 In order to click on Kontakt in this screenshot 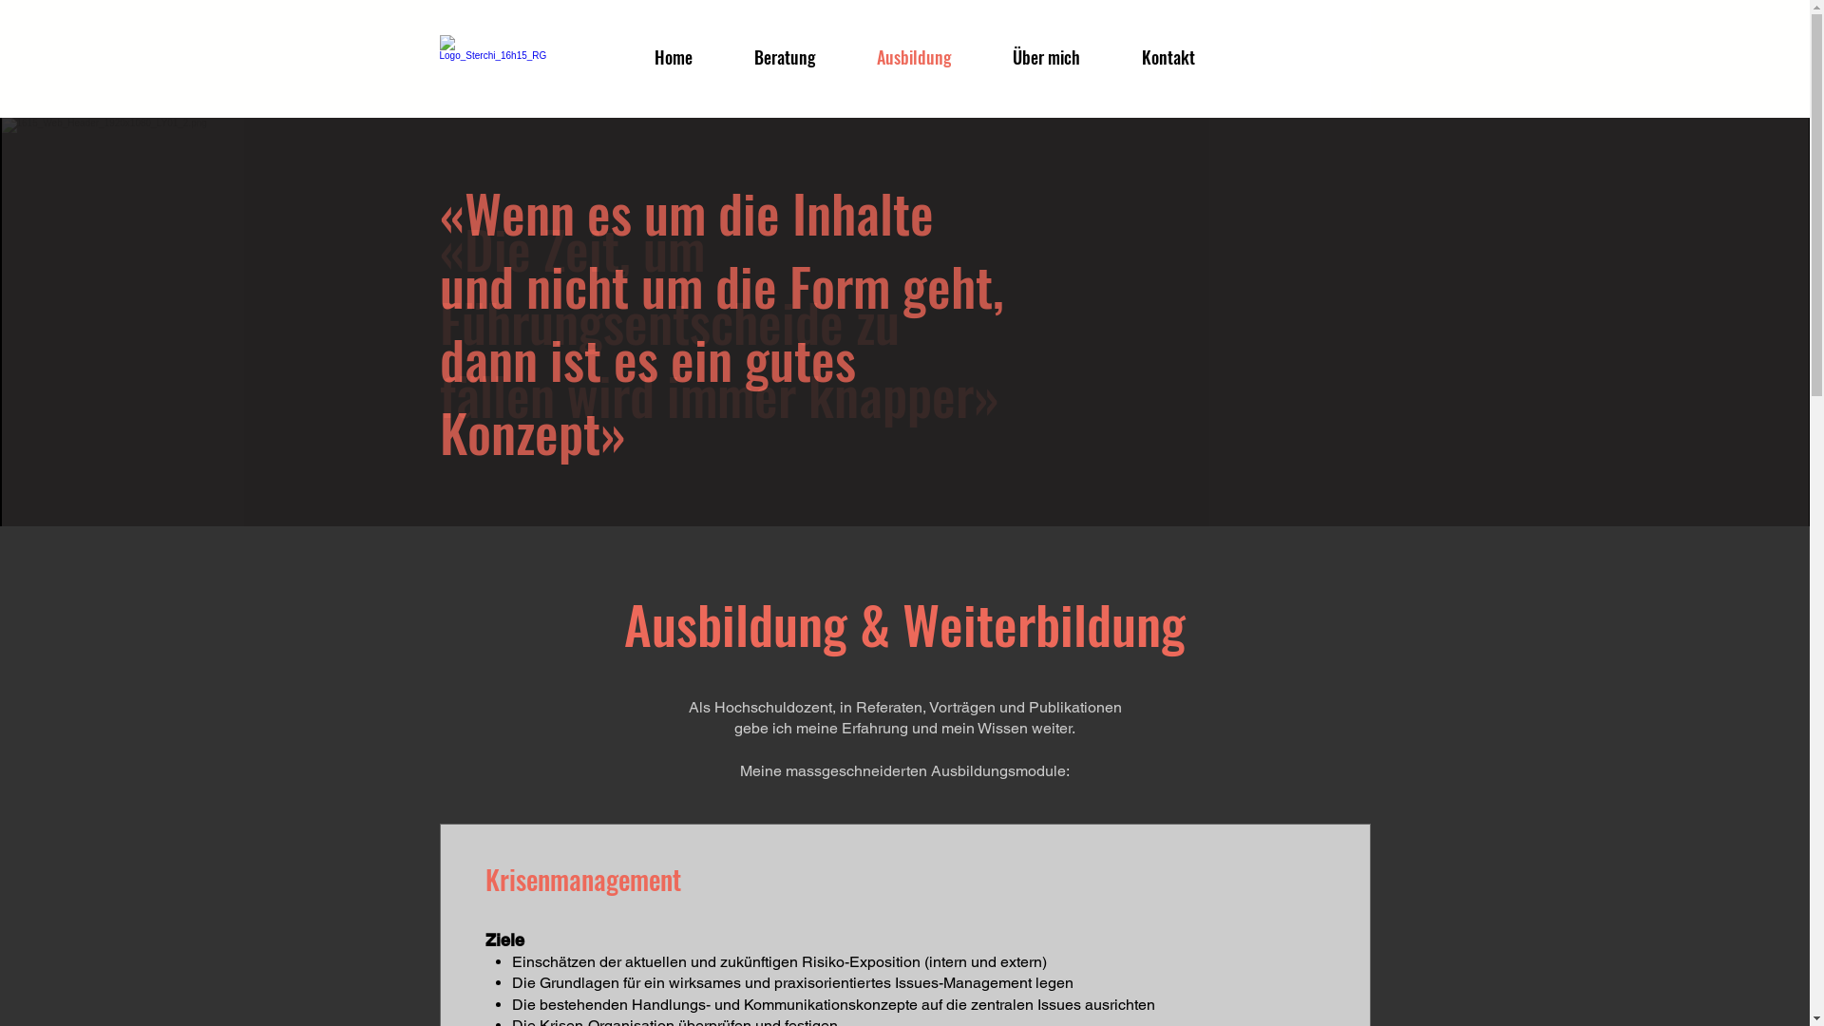, I will do `click(1184, 57)`.